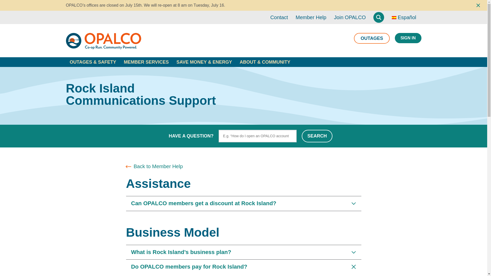 The image size is (491, 276). Describe the element at coordinates (91, 71) in the screenshot. I see `GO ELECTRIC` at that location.